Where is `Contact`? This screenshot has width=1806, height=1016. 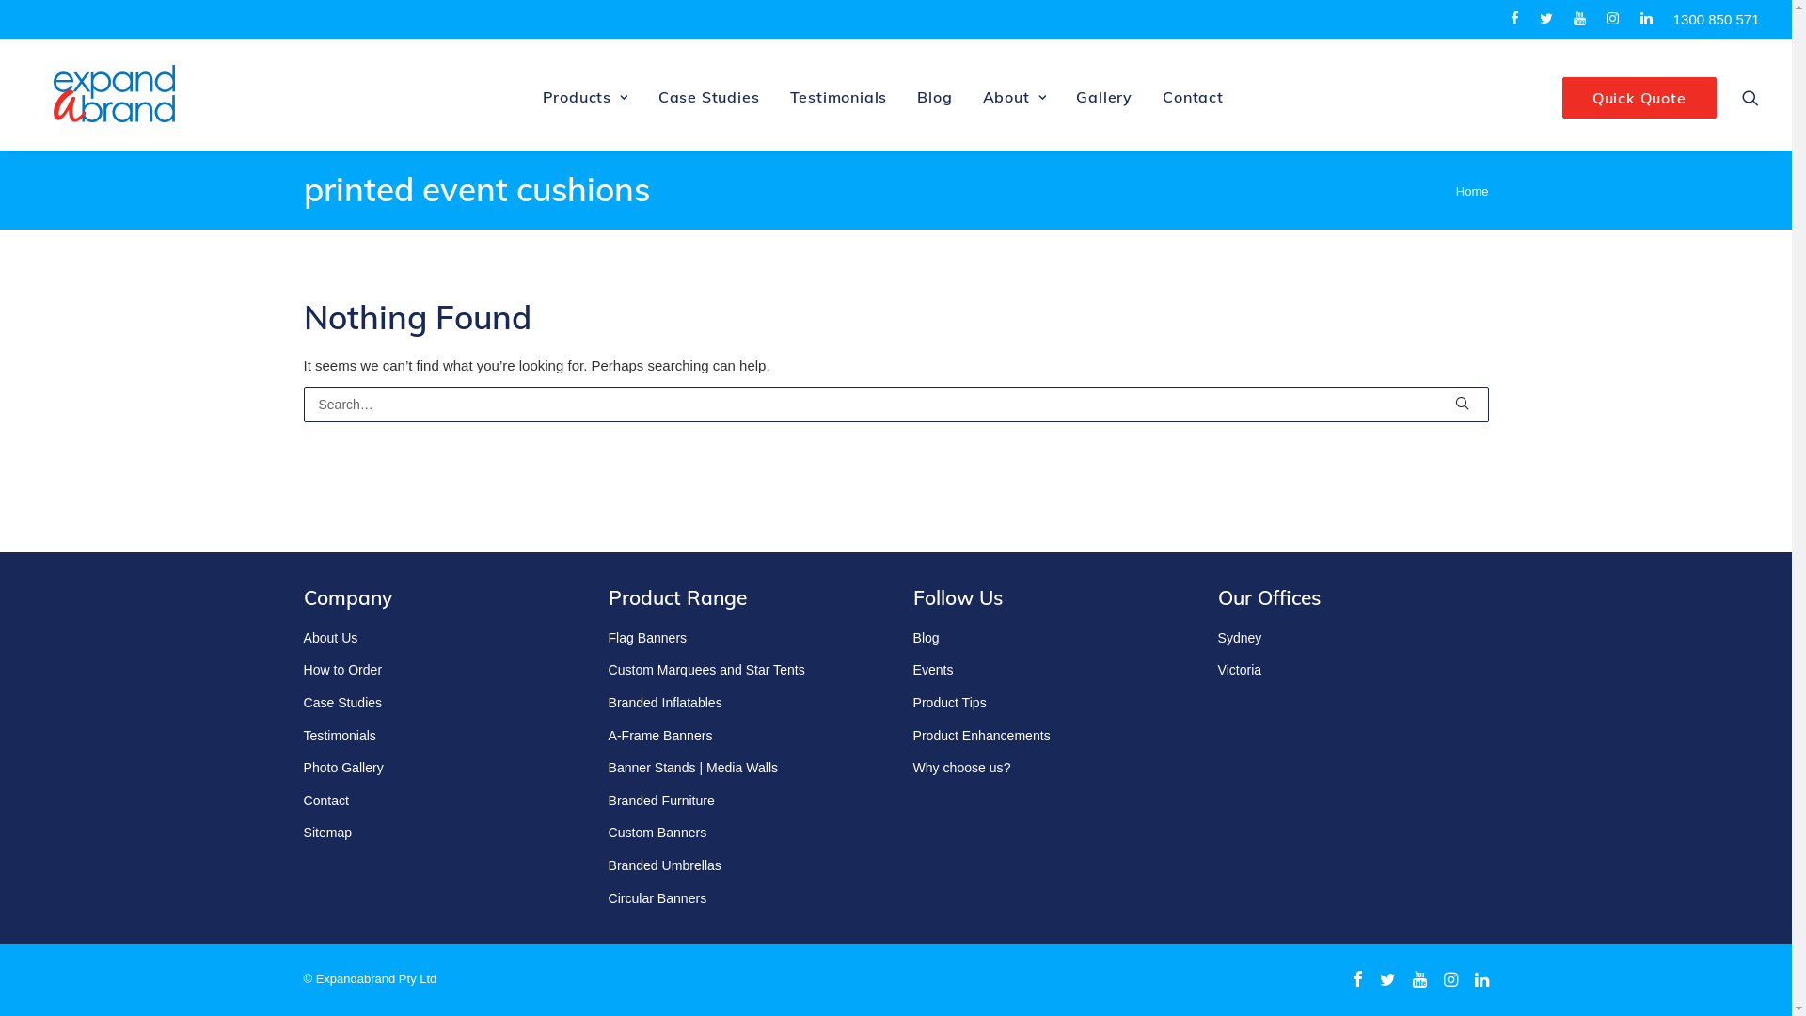 Contact is located at coordinates (325, 801).